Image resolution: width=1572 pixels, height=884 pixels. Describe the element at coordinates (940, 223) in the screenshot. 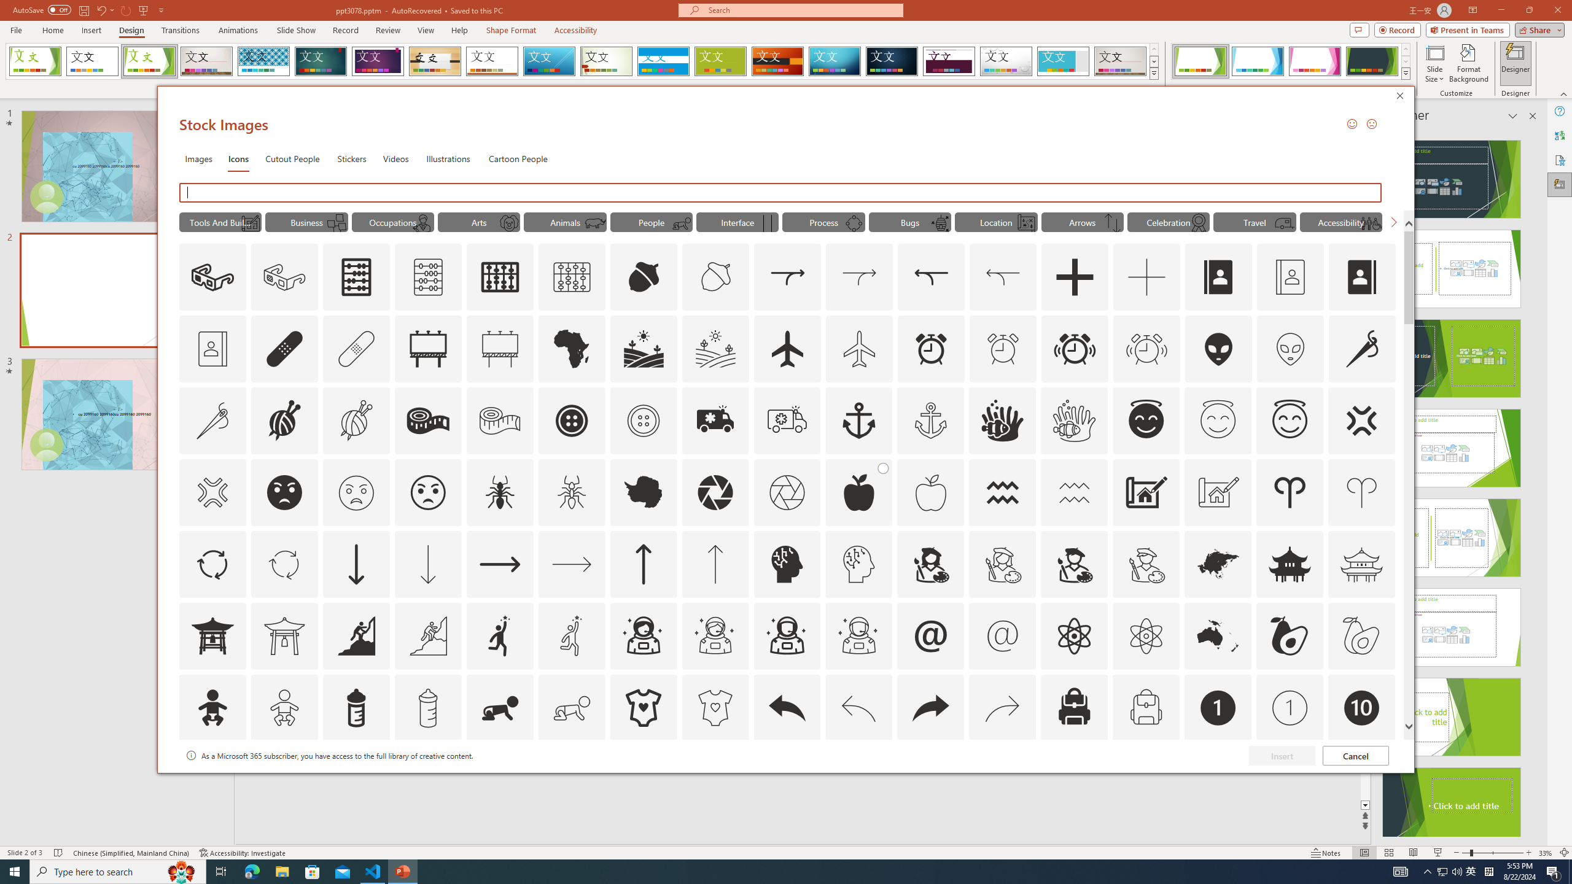

I see `AutomationID: Icons_BeeWithHive_M` at that location.